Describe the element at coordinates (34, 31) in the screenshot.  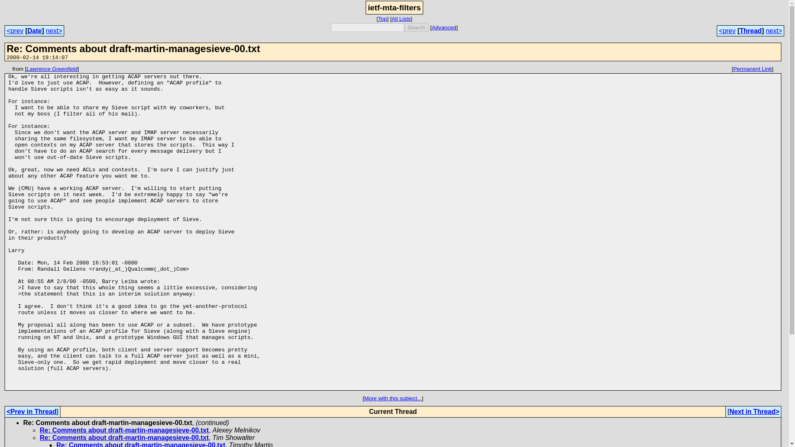
I see `Date` at that location.